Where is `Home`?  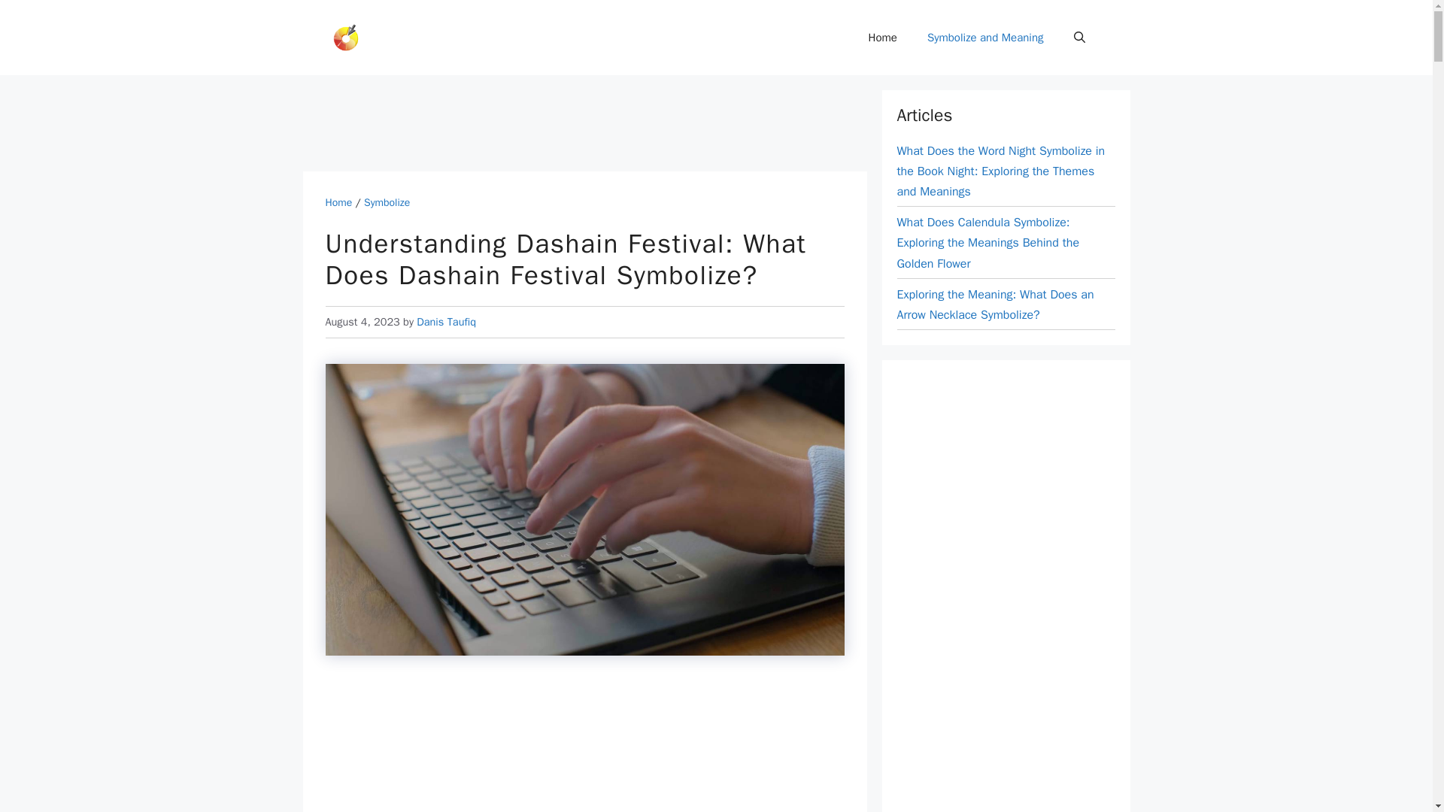 Home is located at coordinates (883, 38).